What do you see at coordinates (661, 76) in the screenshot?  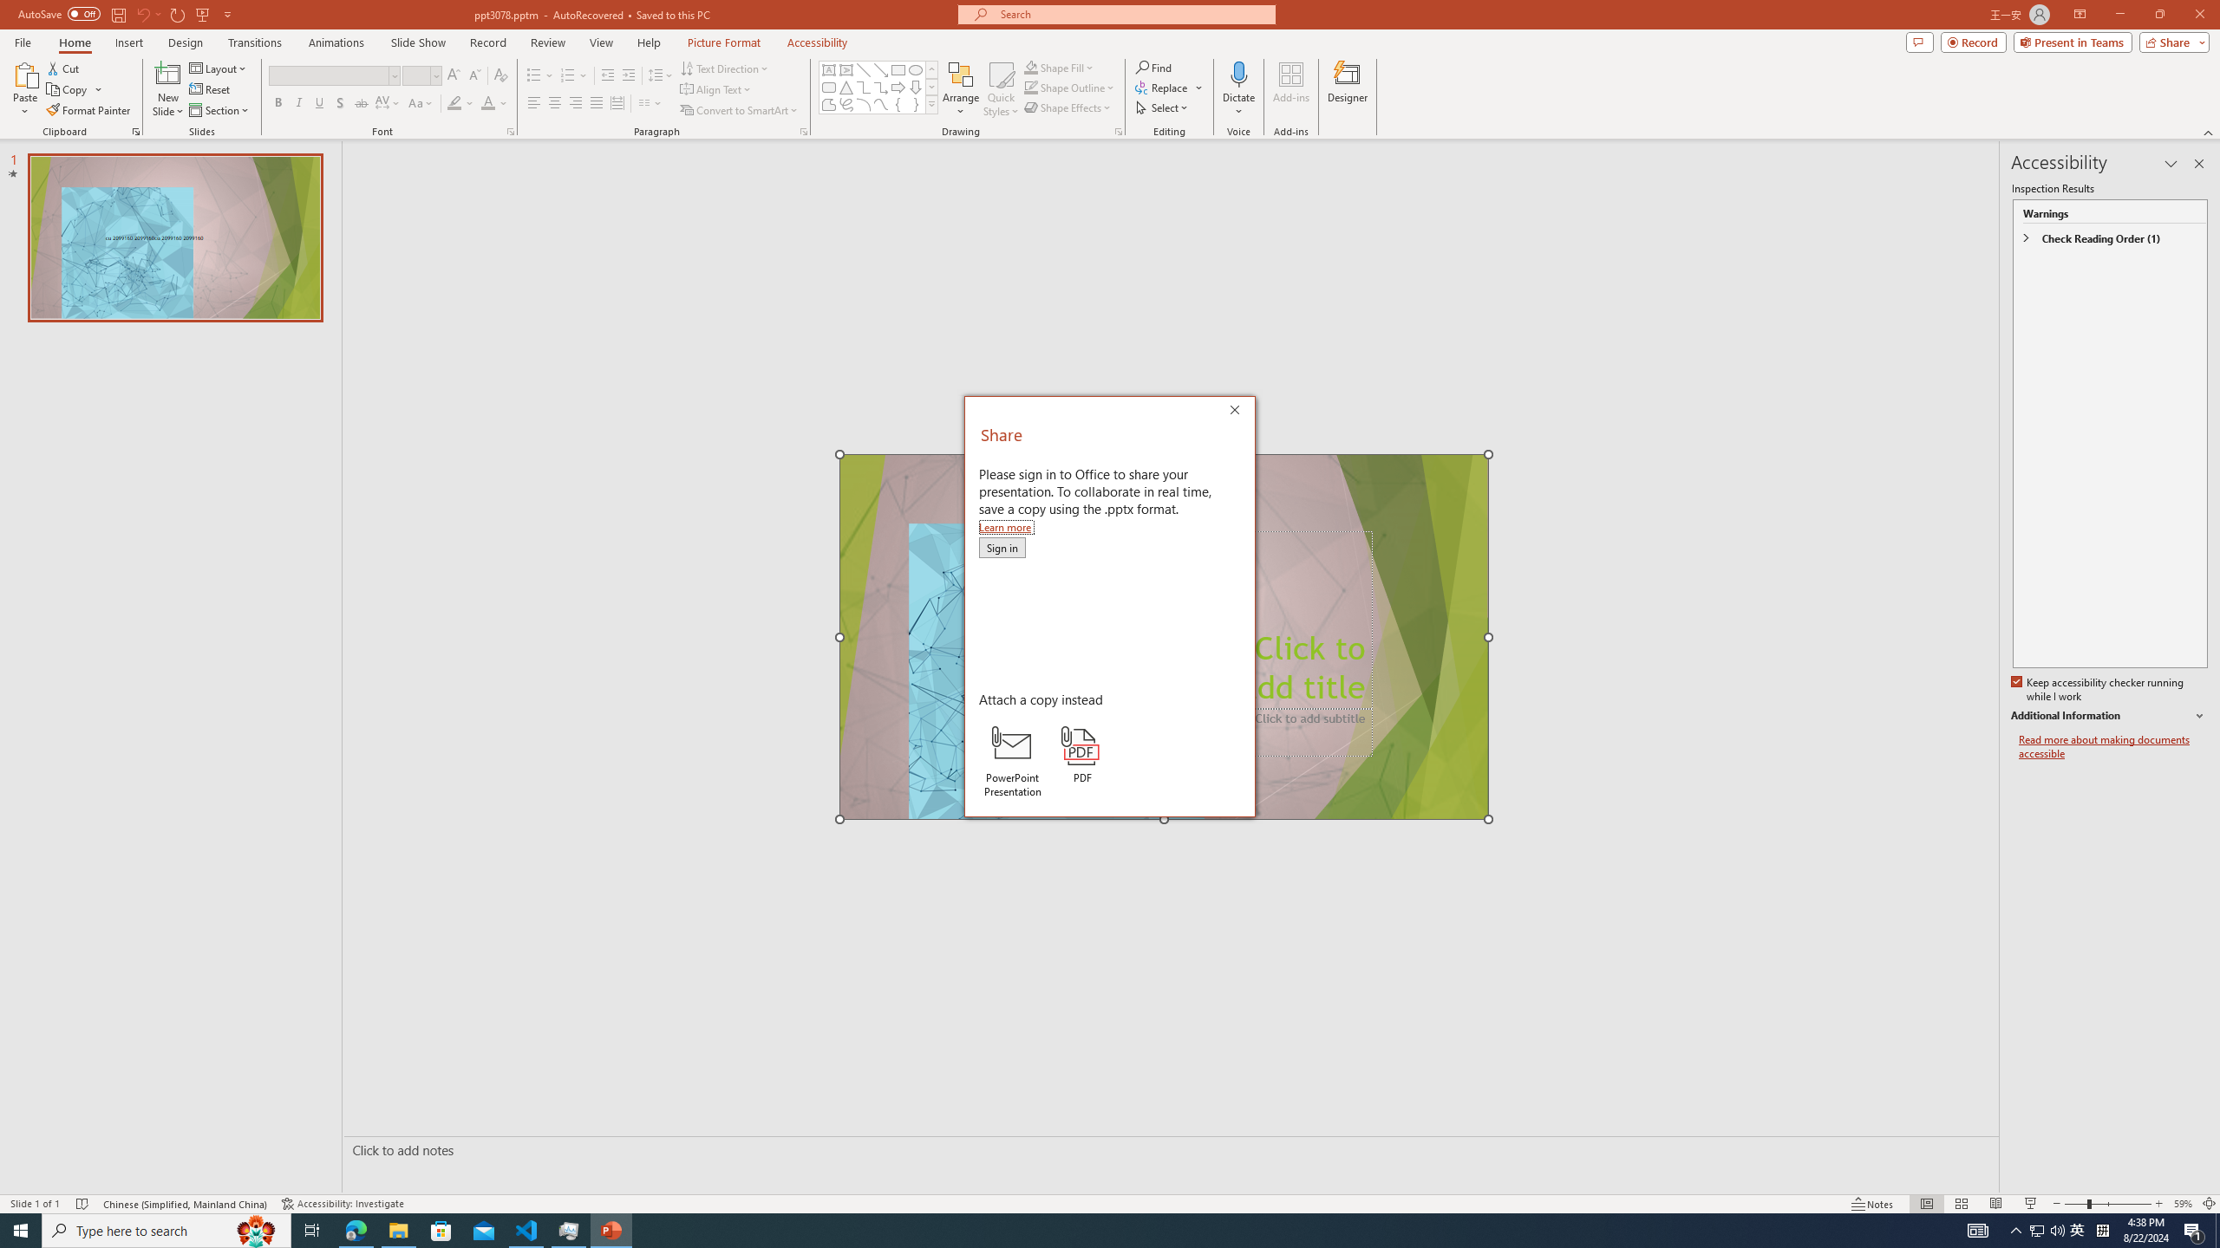 I see `Line Spacing` at bounding box center [661, 76].